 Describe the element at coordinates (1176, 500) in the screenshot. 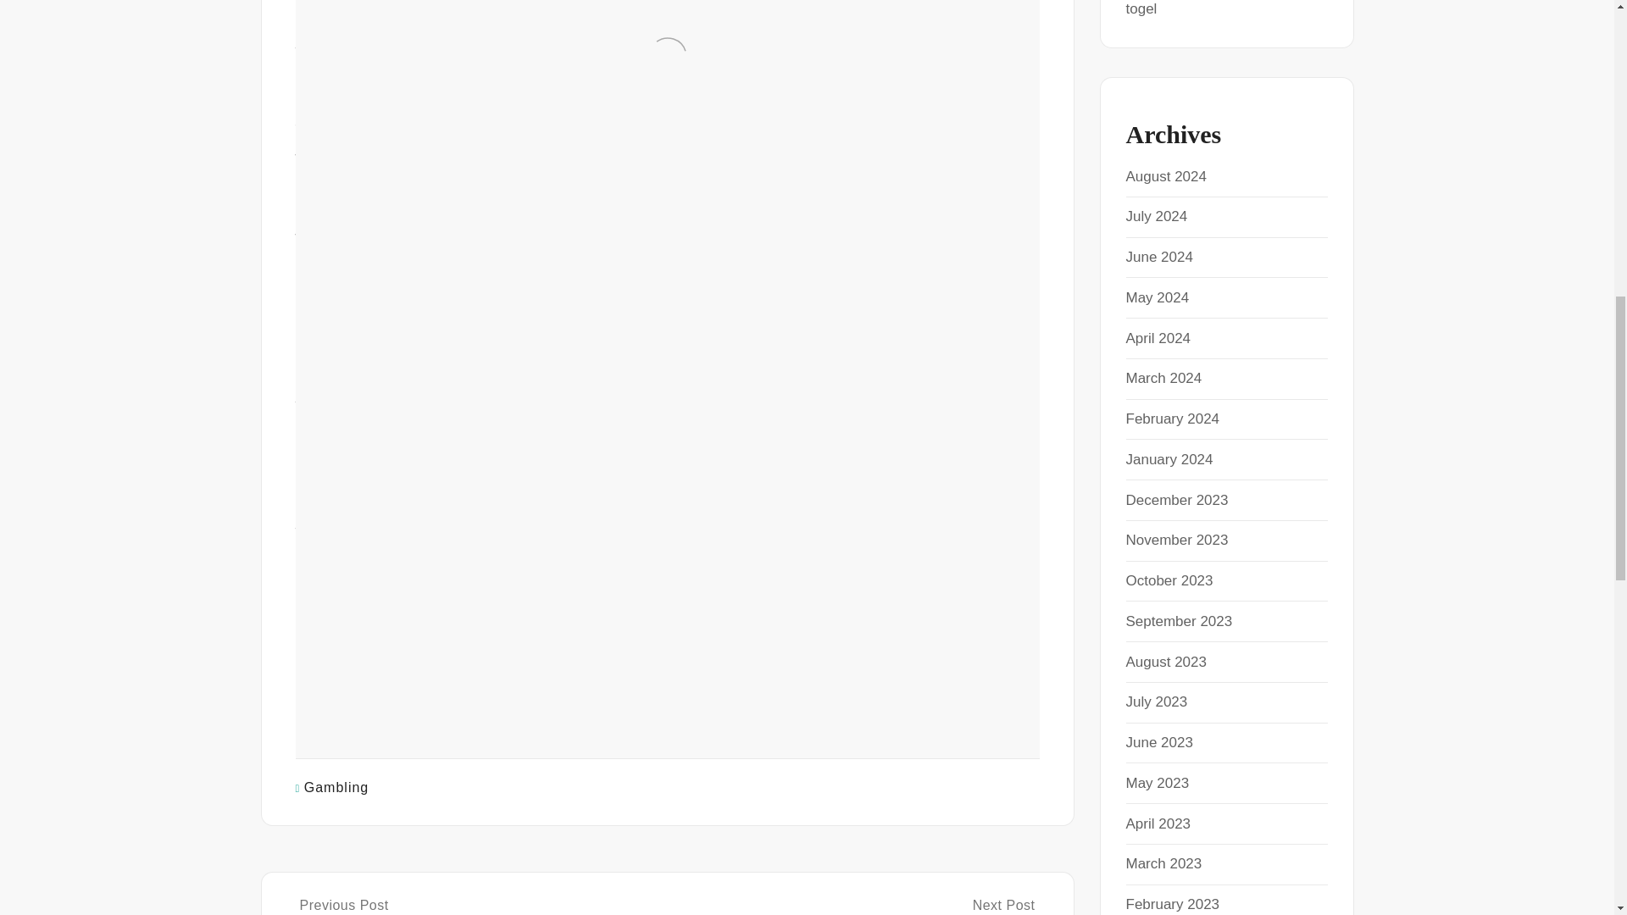

I see `December 2023` at that location.